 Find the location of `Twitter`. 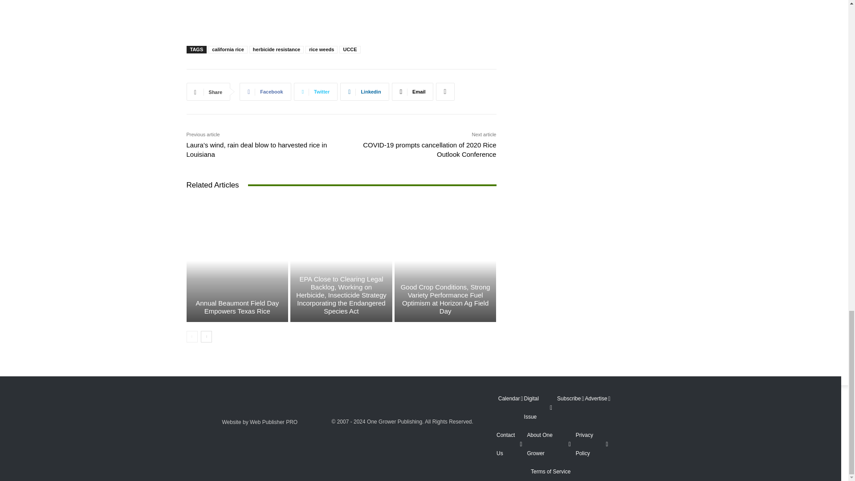

Twitter is located at coordinates (316, 91).